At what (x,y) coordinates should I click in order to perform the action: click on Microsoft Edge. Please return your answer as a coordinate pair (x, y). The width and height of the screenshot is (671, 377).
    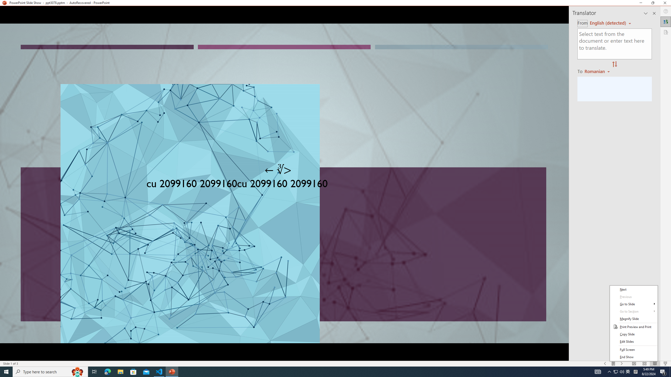
    Looking at the image, I should click on (107, 372).